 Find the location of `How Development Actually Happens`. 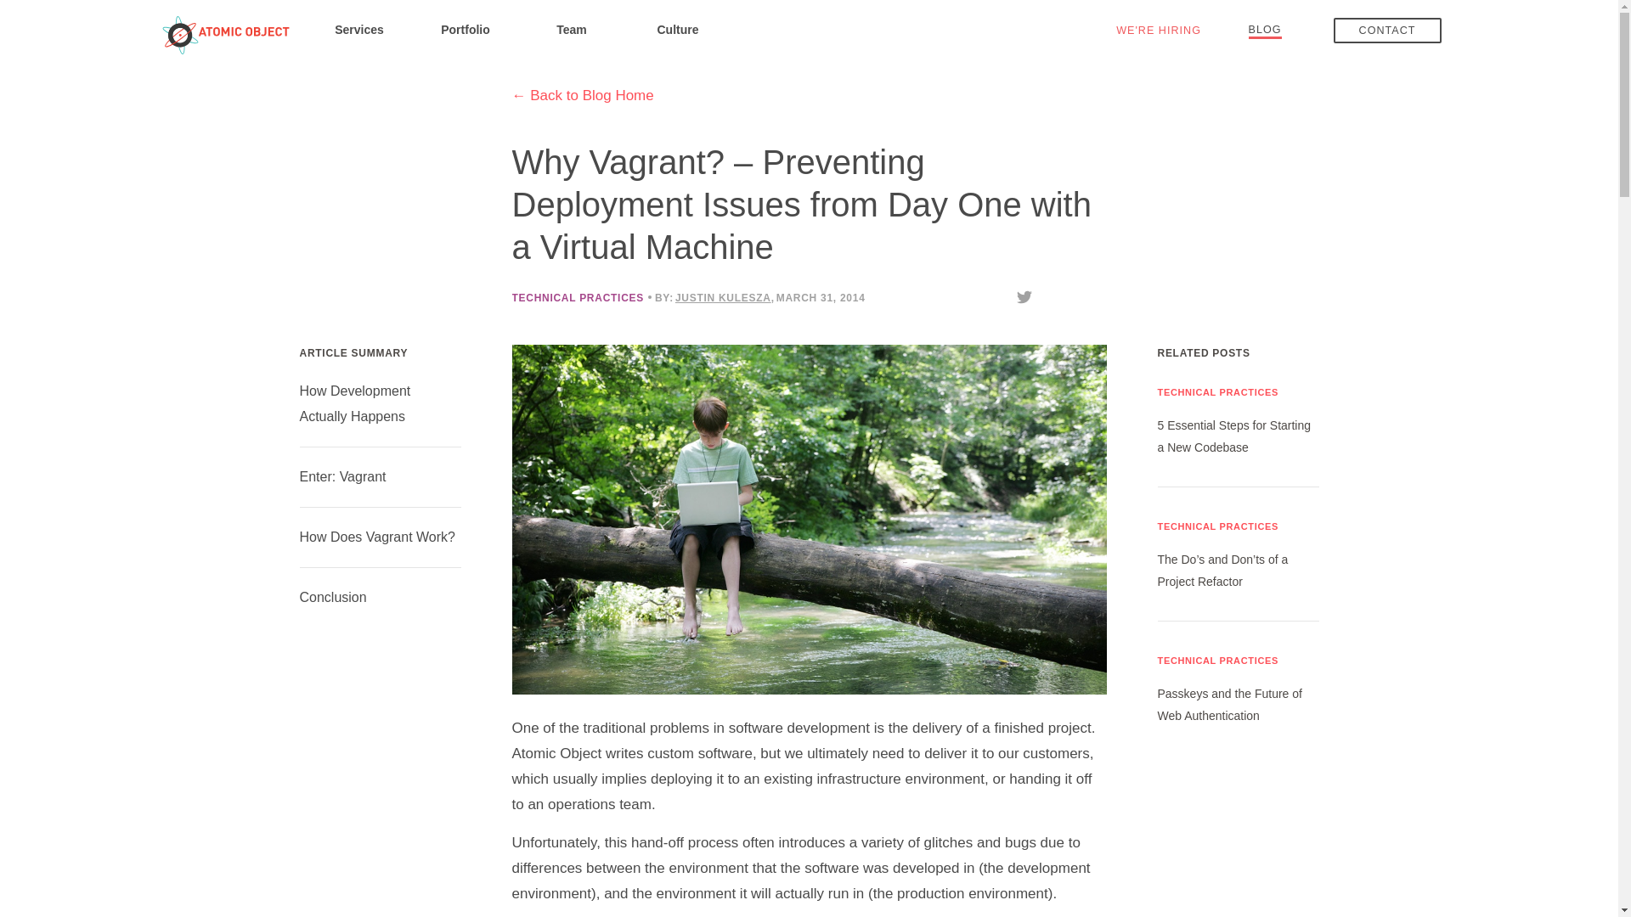

How Development Actually Happens is located at coordinates (354, 403).